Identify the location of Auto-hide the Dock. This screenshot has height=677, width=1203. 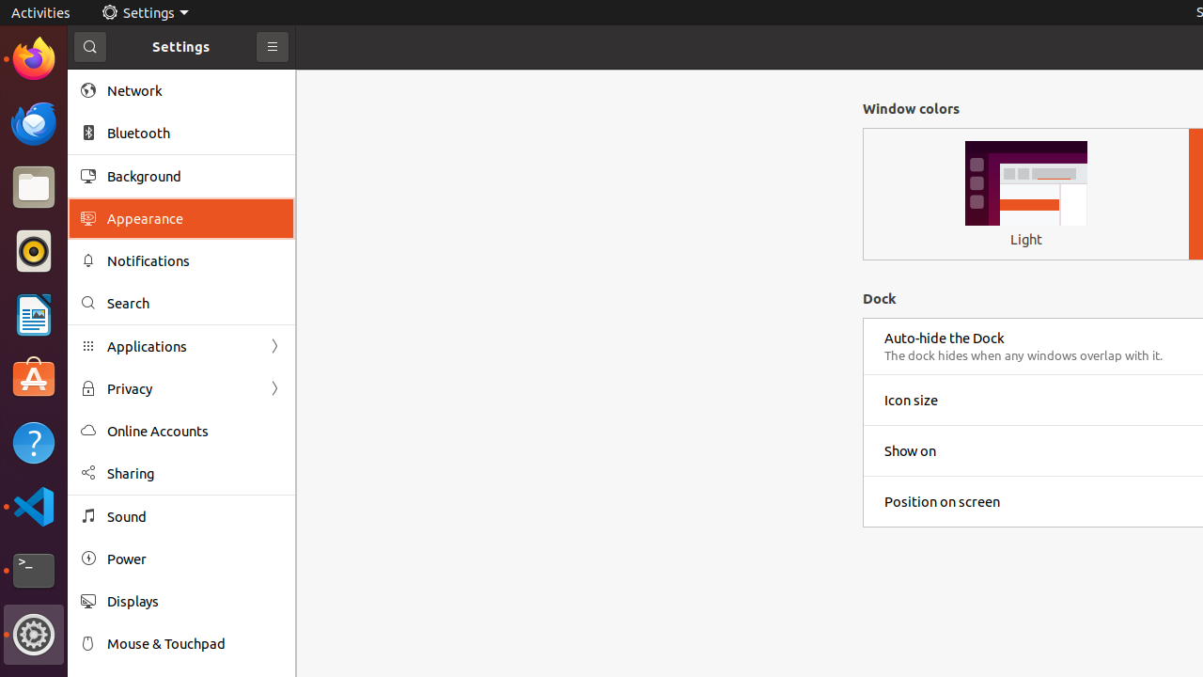
(945, 338).